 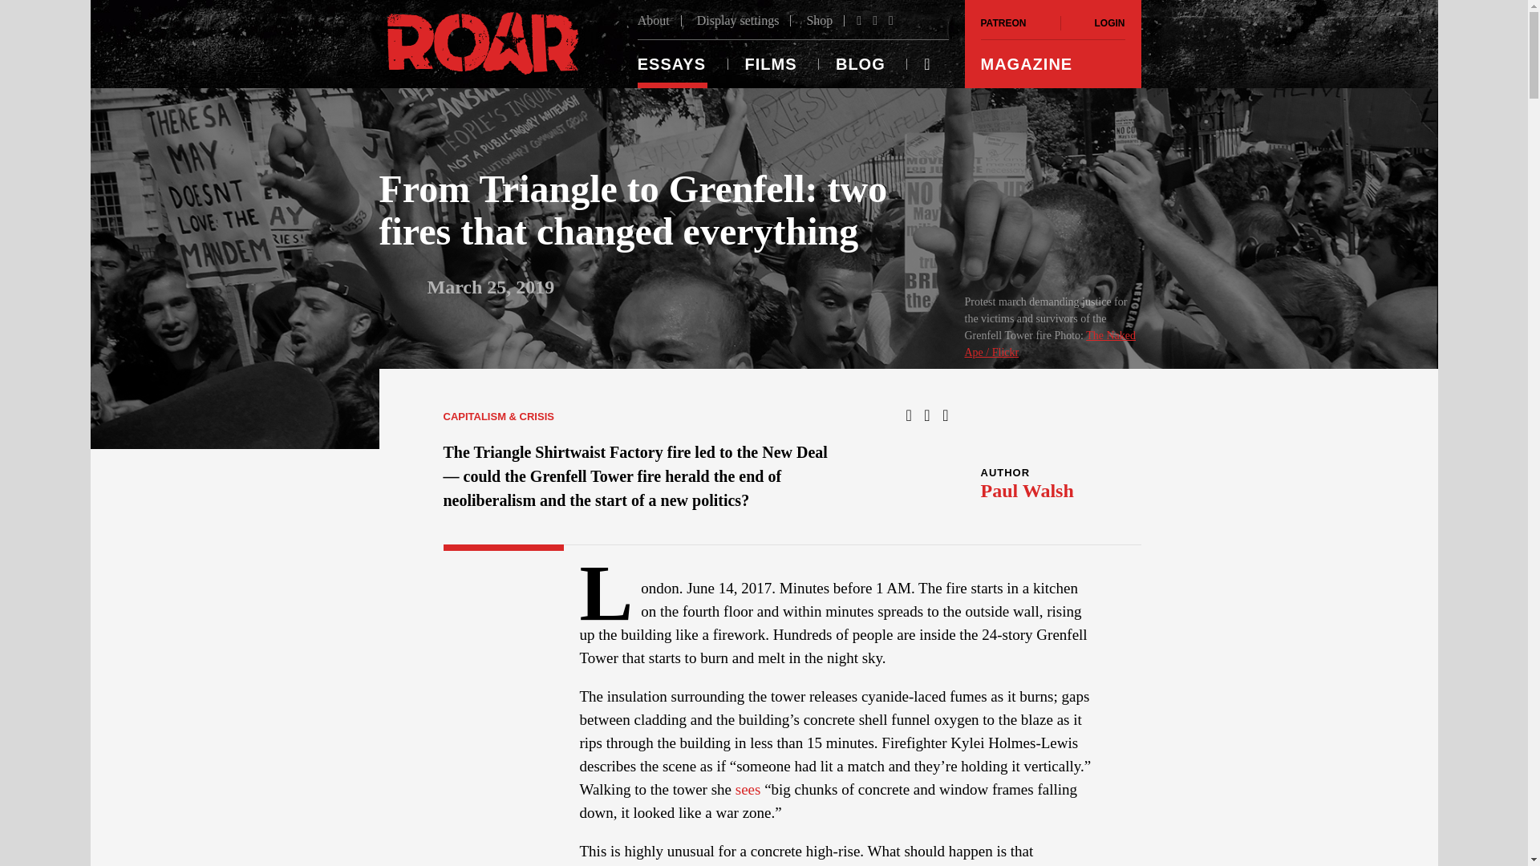 What do you see at coordinates (770, 64) in the screenshot?
I see `FILMS` at bounding box center [770, 64].